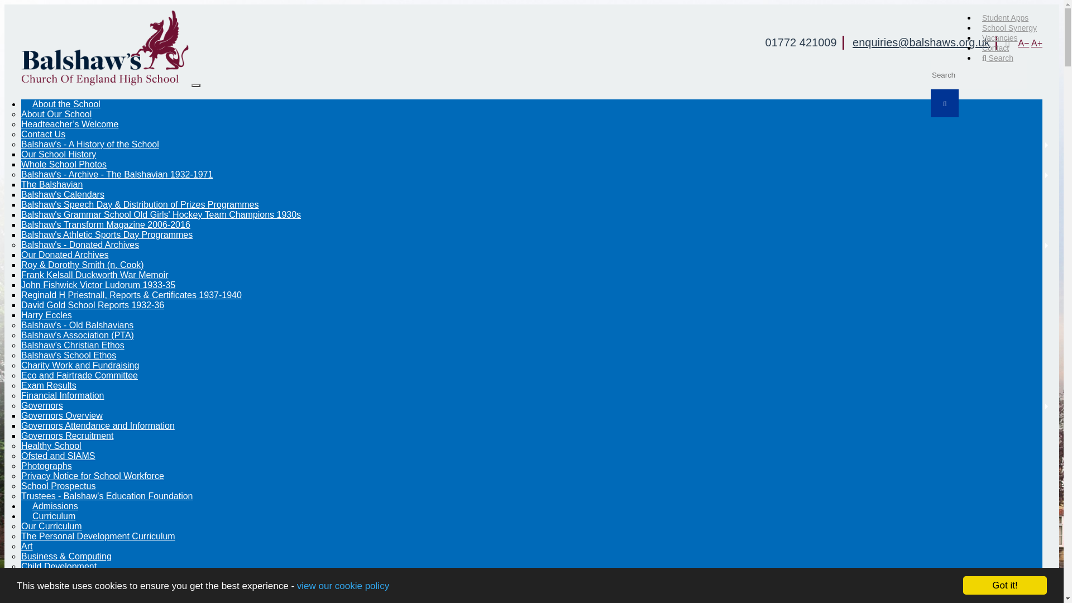 This screenshot has height=603, width=1072. What do you see at coordinates (66, 104) in the screenshot?
I see `About the School` at bounding box center [66, 104].